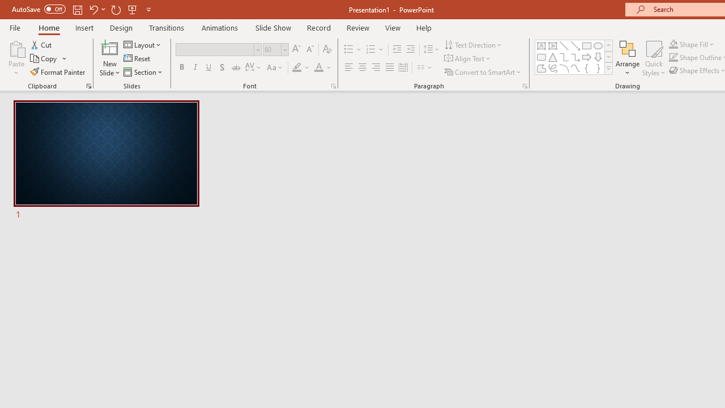 The image size is (725, 408). Describe the element at coordinates (77, 9) in the screenshot. I see `Save` at that location.